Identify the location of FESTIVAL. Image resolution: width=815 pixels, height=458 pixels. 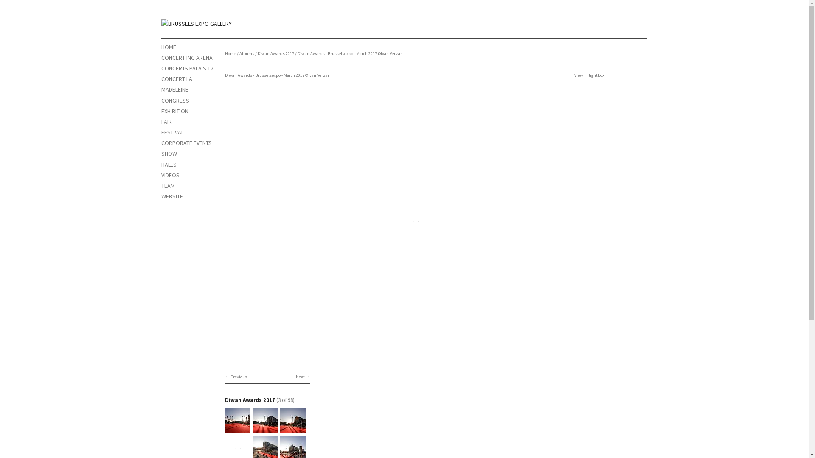
(172, 132).